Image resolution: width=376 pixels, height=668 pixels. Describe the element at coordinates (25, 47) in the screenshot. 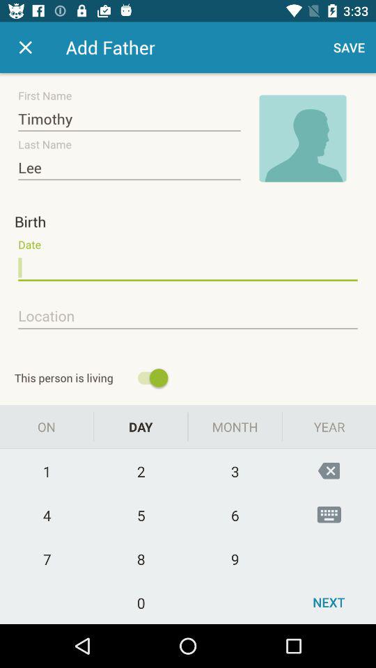

I see `close the window` at that location.